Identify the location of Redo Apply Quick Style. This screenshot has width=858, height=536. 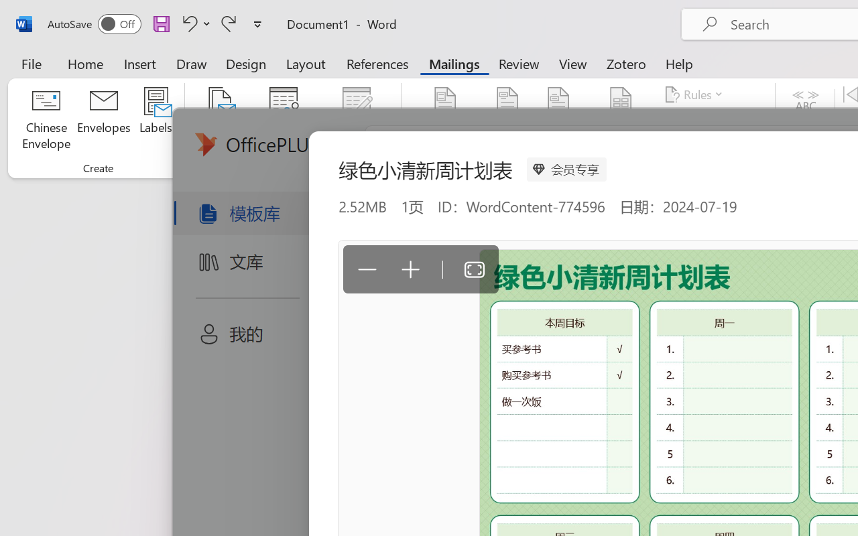
(229, 23).